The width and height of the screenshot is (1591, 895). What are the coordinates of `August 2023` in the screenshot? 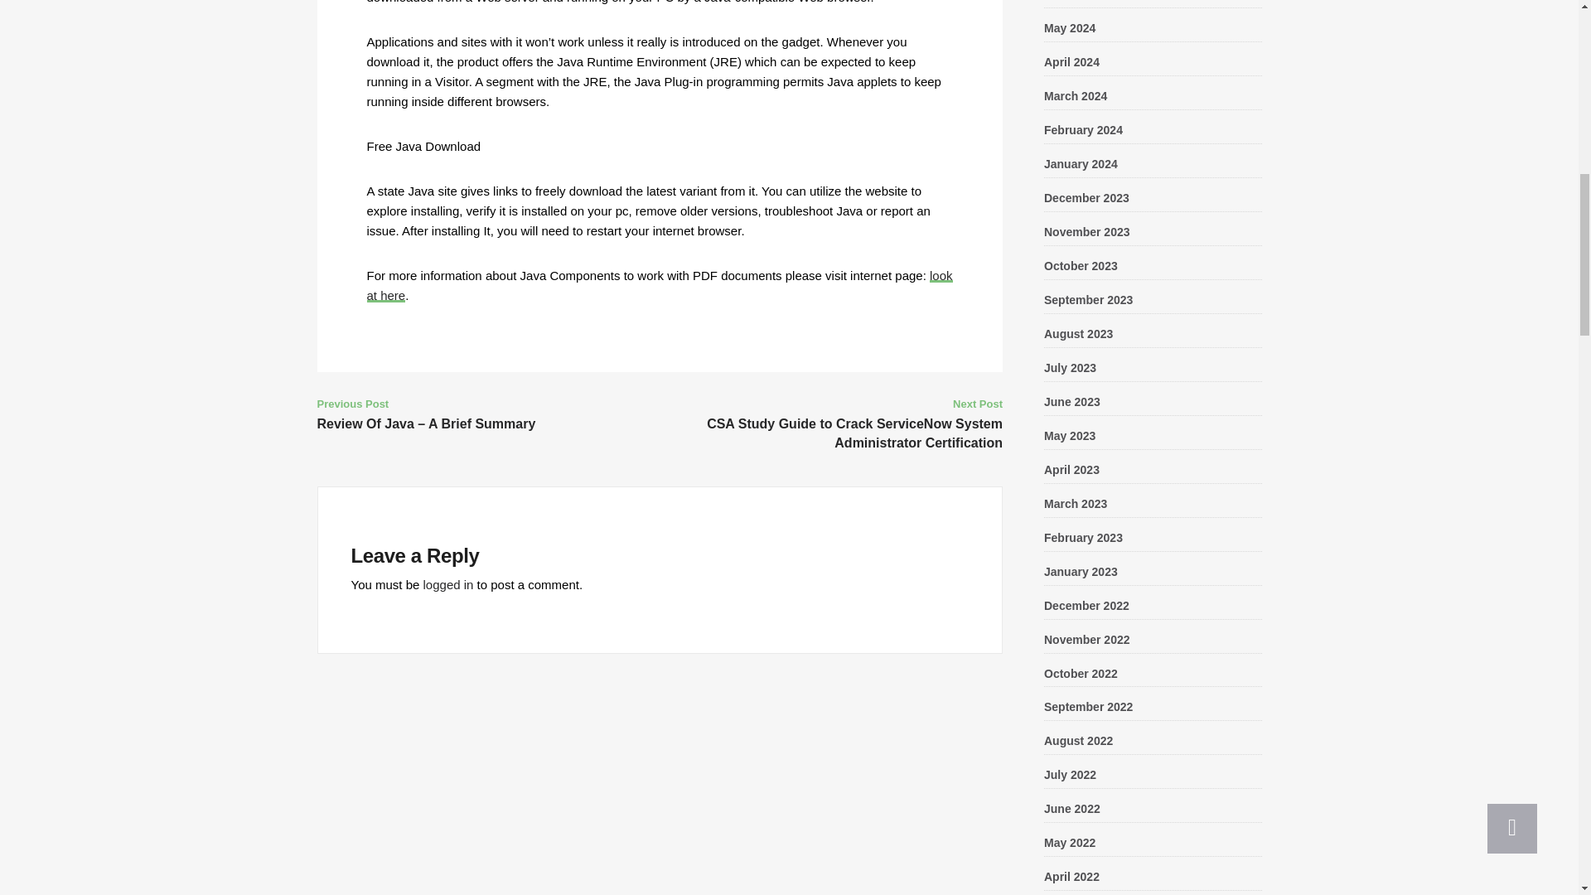 It's located at (1077, 334).